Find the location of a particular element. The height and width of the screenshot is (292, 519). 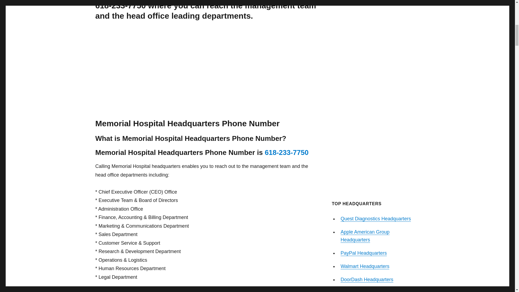

PayPal Headquarters is located at coordinates (363, 253).